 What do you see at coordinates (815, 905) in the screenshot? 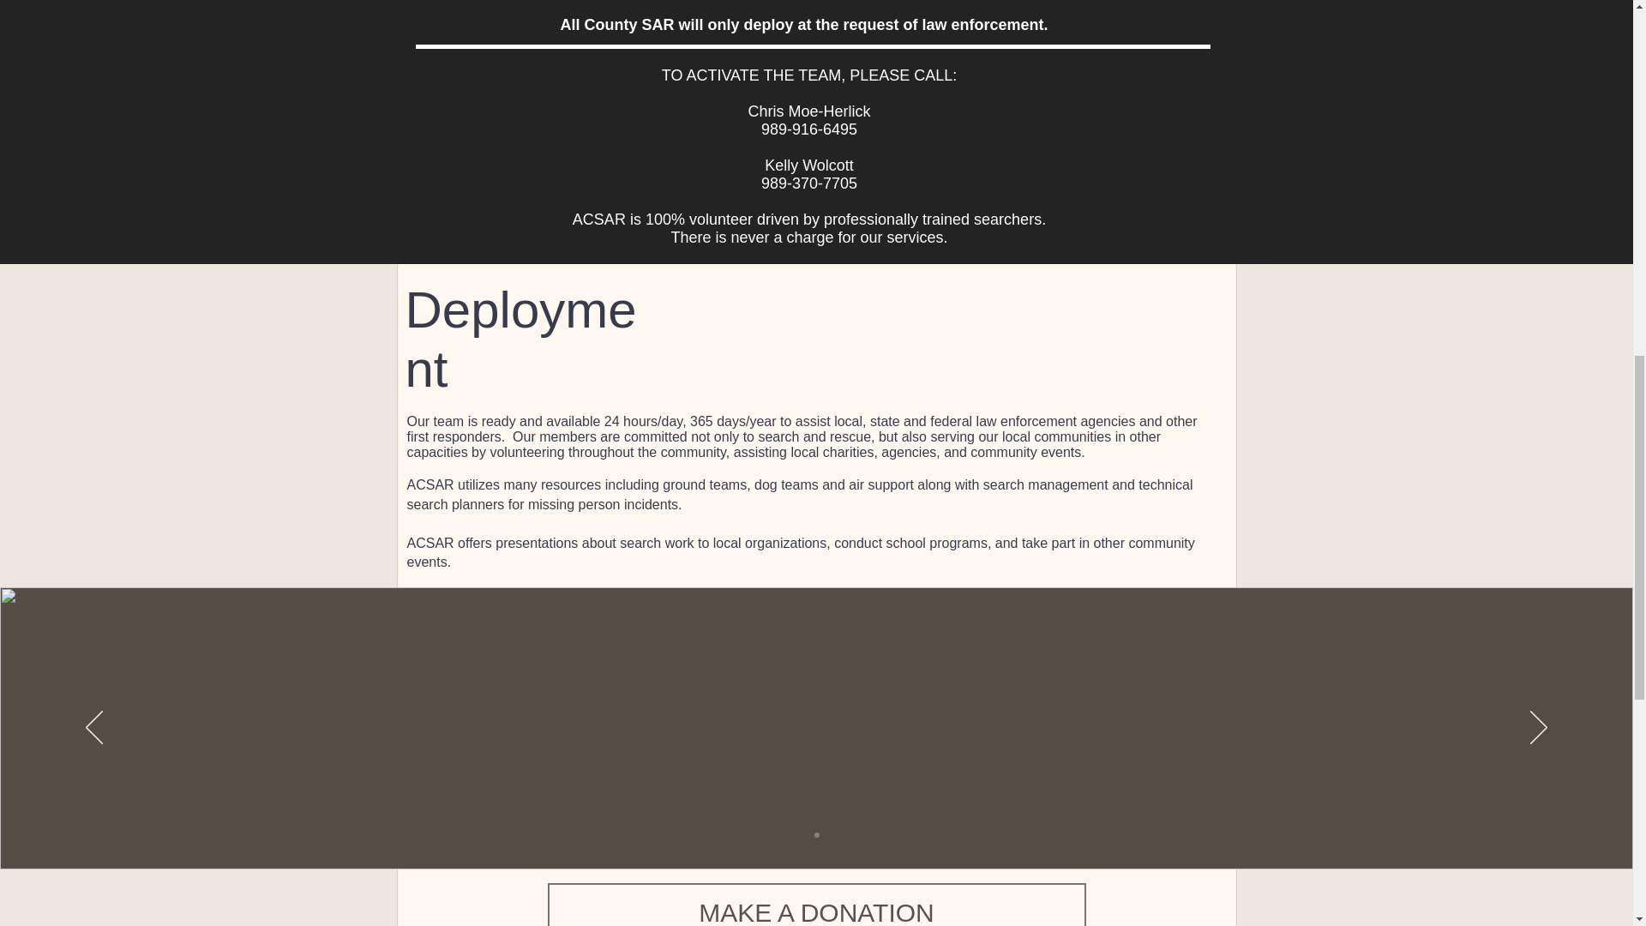
I see `MAKE A DONATION` at bounding box center [815, 905].